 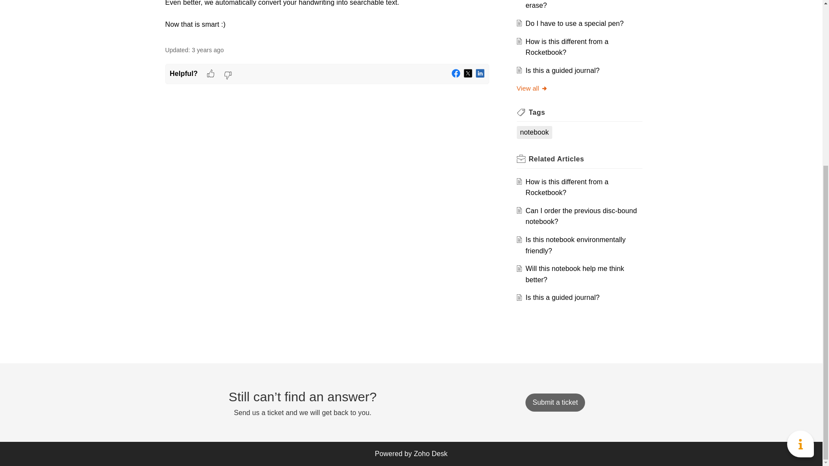 I want to click on Do I have to use a special pen?, so click(x=574, y=23).